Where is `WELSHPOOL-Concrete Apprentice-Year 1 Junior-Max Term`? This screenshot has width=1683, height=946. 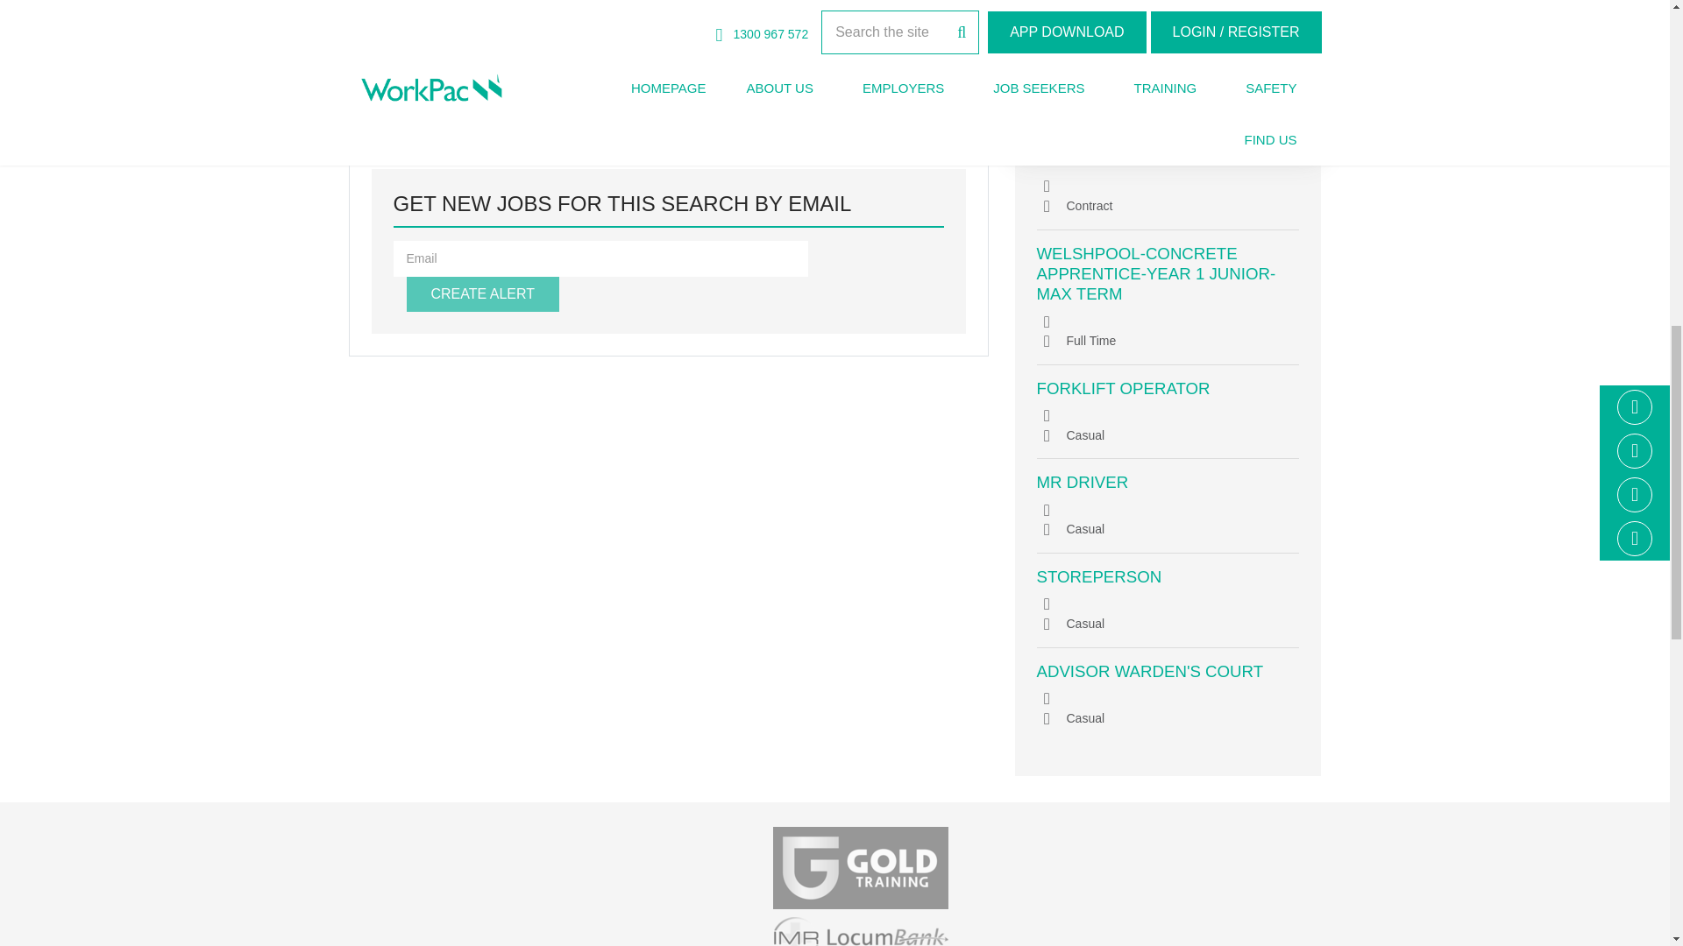 WELSHPOOL-Concrete Apprentice-Year 1 Junior-Max Term is located at coordinates (1155, 138).